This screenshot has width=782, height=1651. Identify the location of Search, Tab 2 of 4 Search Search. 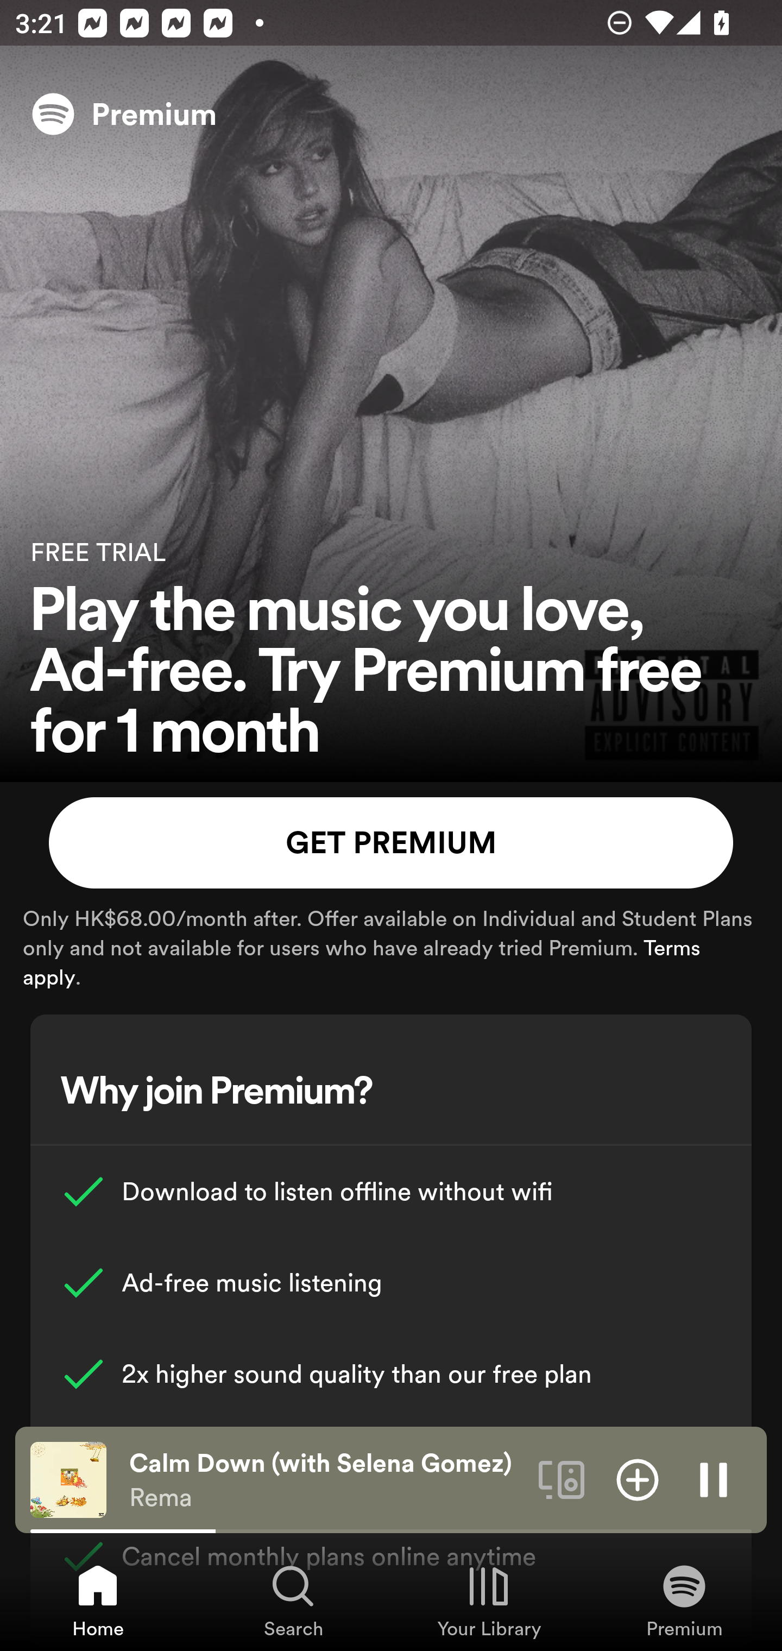
(293, 1600).